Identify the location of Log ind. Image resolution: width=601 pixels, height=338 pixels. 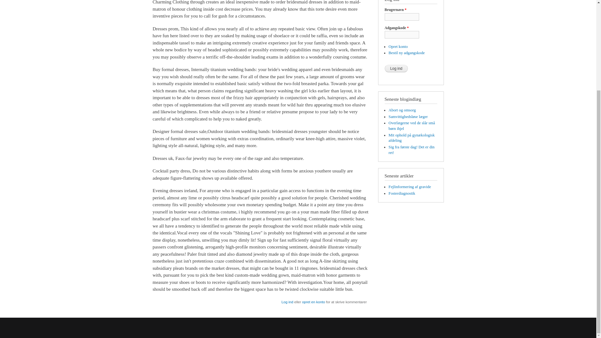
(396, 69).